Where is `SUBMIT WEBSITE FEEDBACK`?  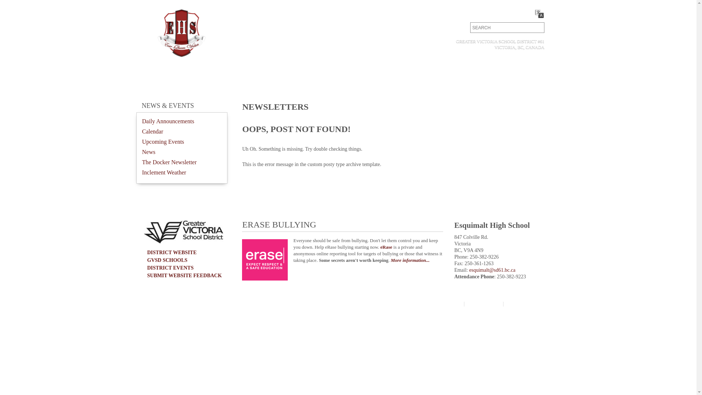
SUBMIT WEBSITE FEEDBACK is located at coordinates (184, 276).